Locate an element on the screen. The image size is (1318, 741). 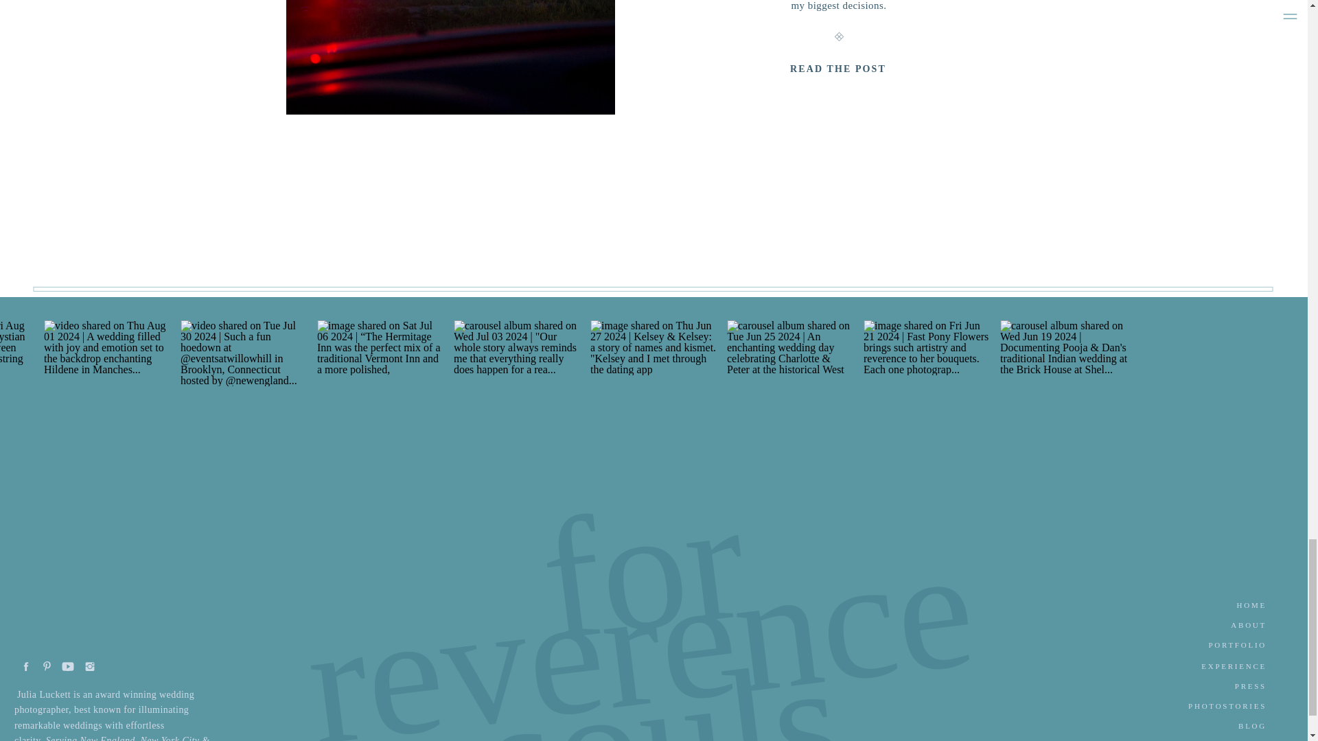
One Year Out is located at coordinates (450, 58).